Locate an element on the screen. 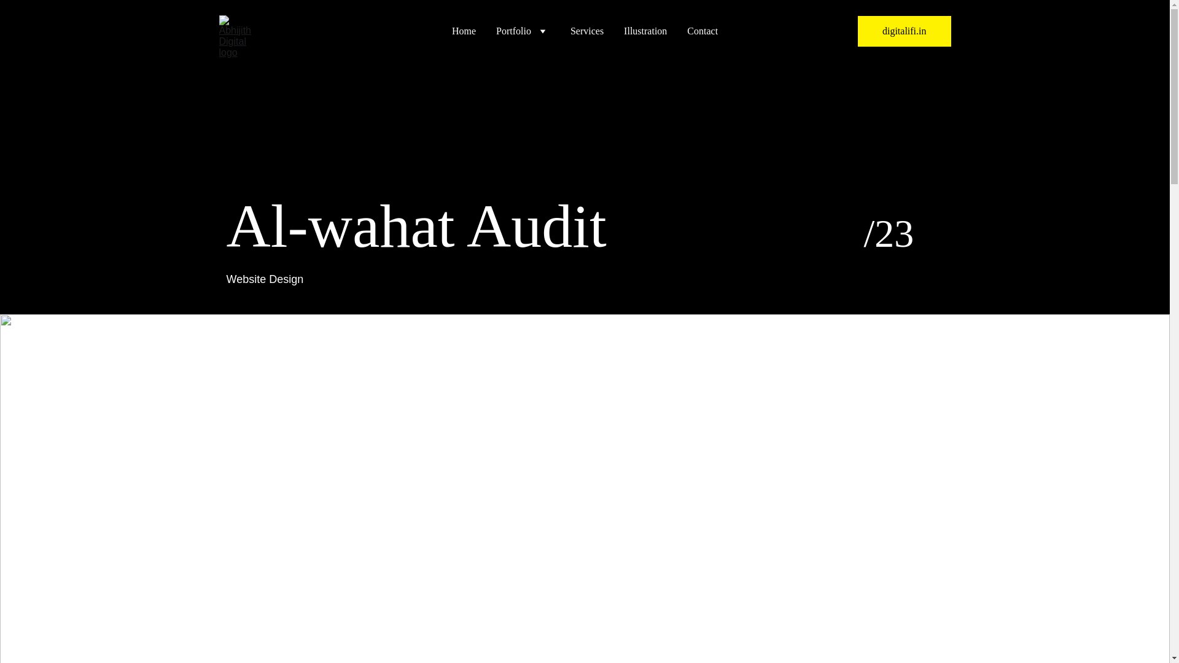 The image size is (1179, 663). Home is located at coordinates (464, 31).